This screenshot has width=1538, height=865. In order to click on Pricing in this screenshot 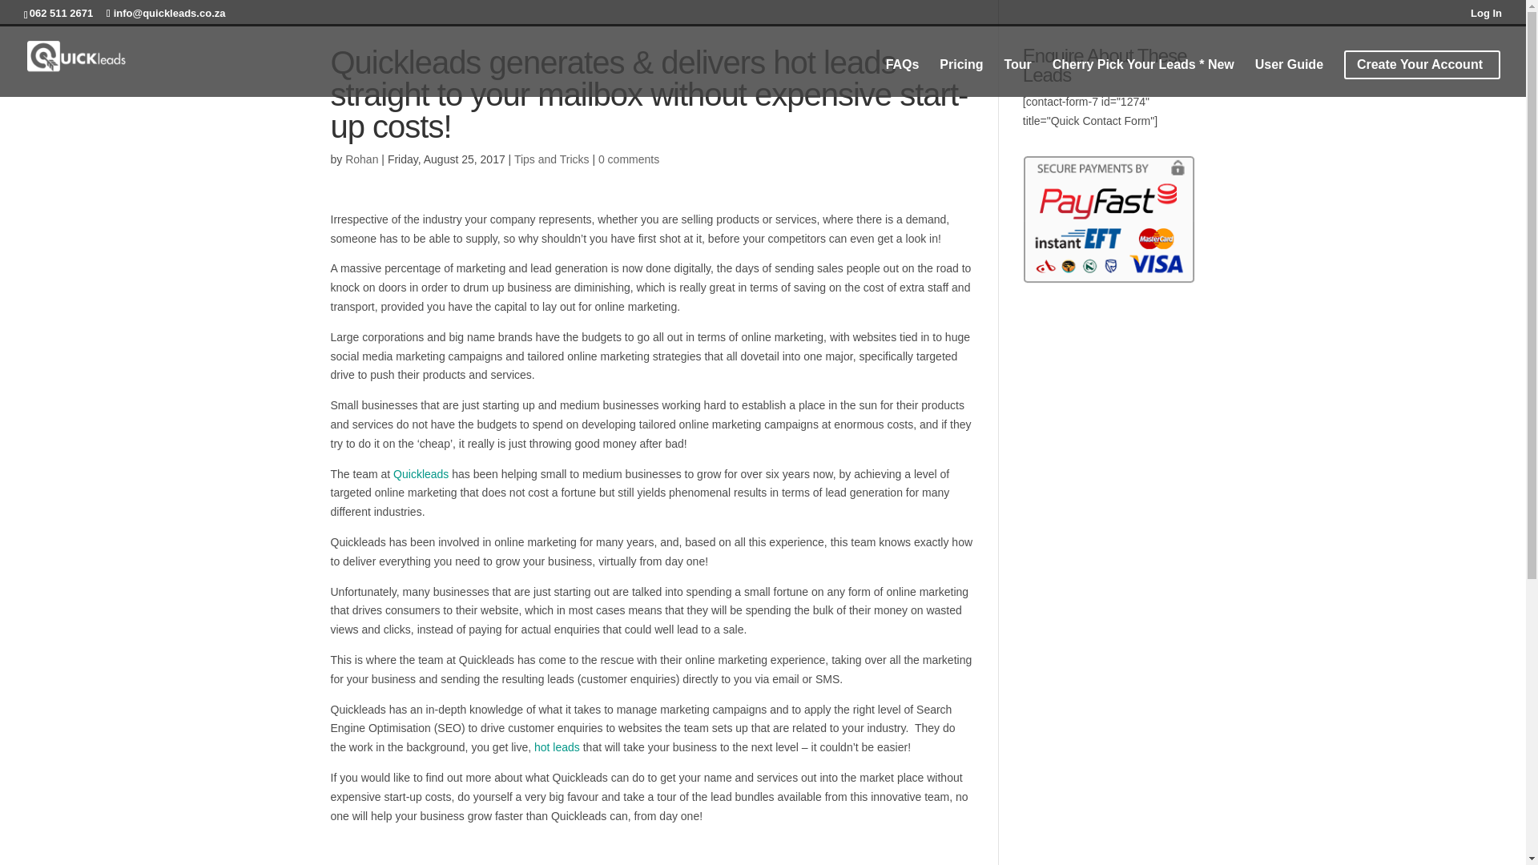, I will do `click(961, 78)`.